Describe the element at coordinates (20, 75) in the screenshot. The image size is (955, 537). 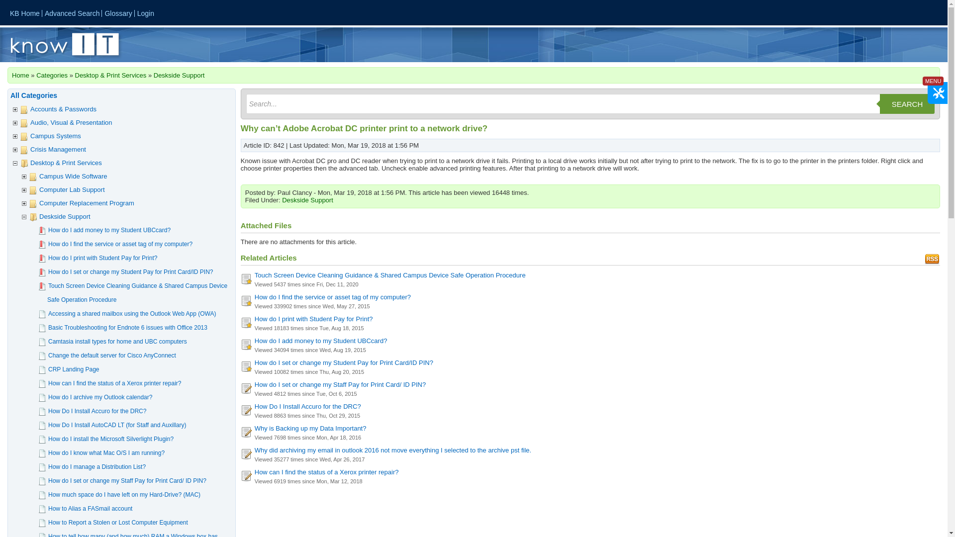
I see `Home` at that location.